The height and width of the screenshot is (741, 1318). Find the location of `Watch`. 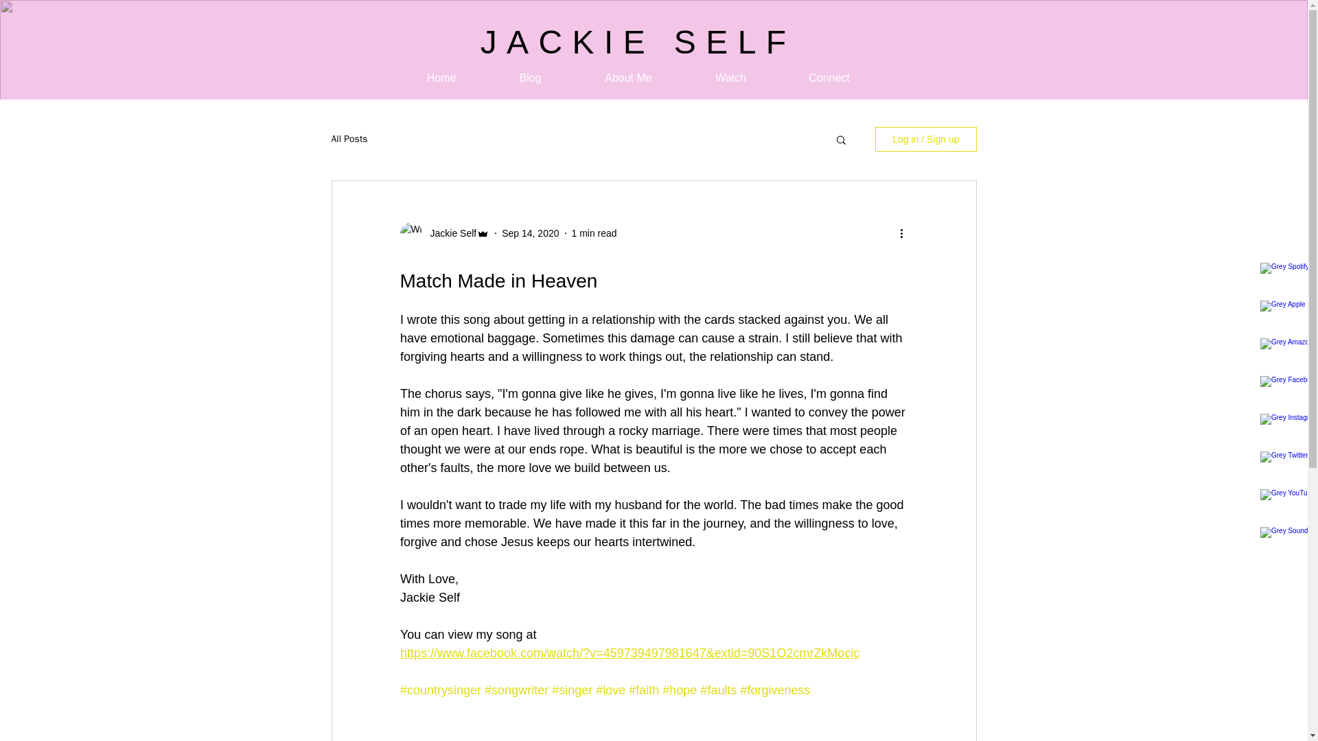

Watch is located at coordinates (730, 78).